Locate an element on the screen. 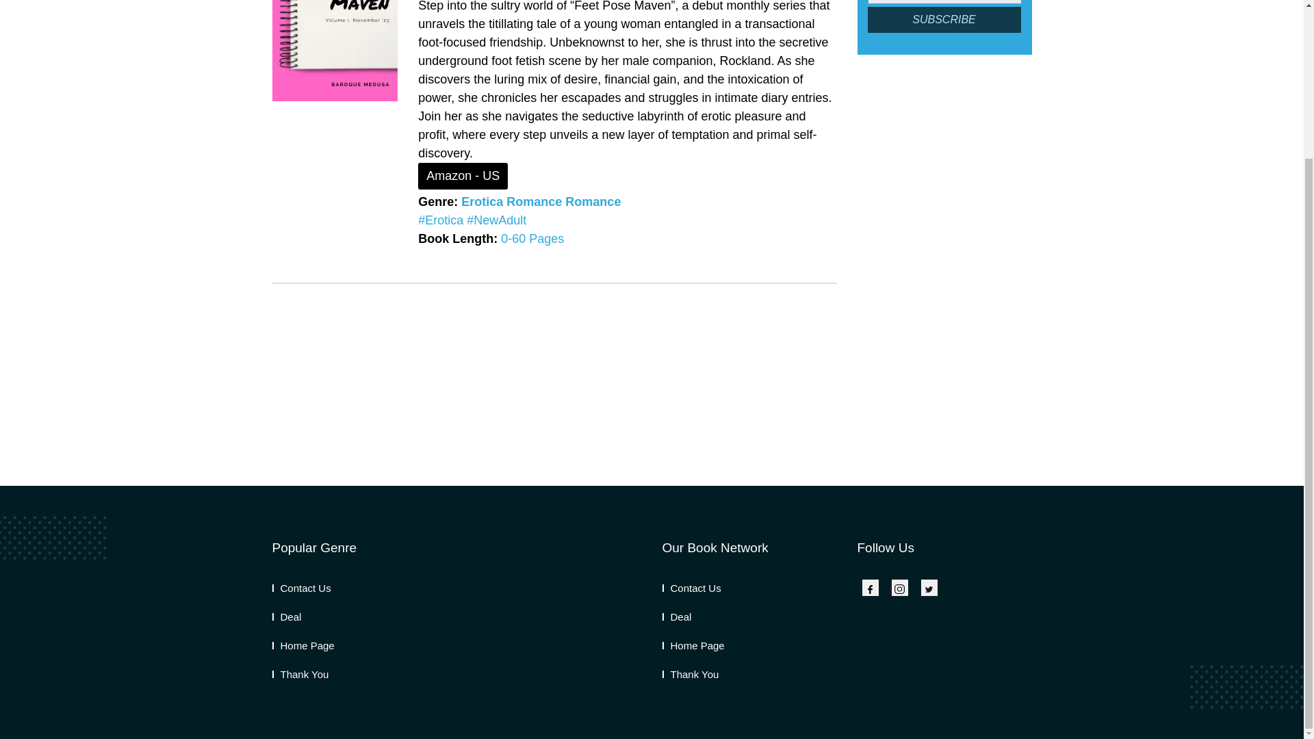 The height and width of the screenshot is (739, 1314). Deal is located at coordinates (287, 617).